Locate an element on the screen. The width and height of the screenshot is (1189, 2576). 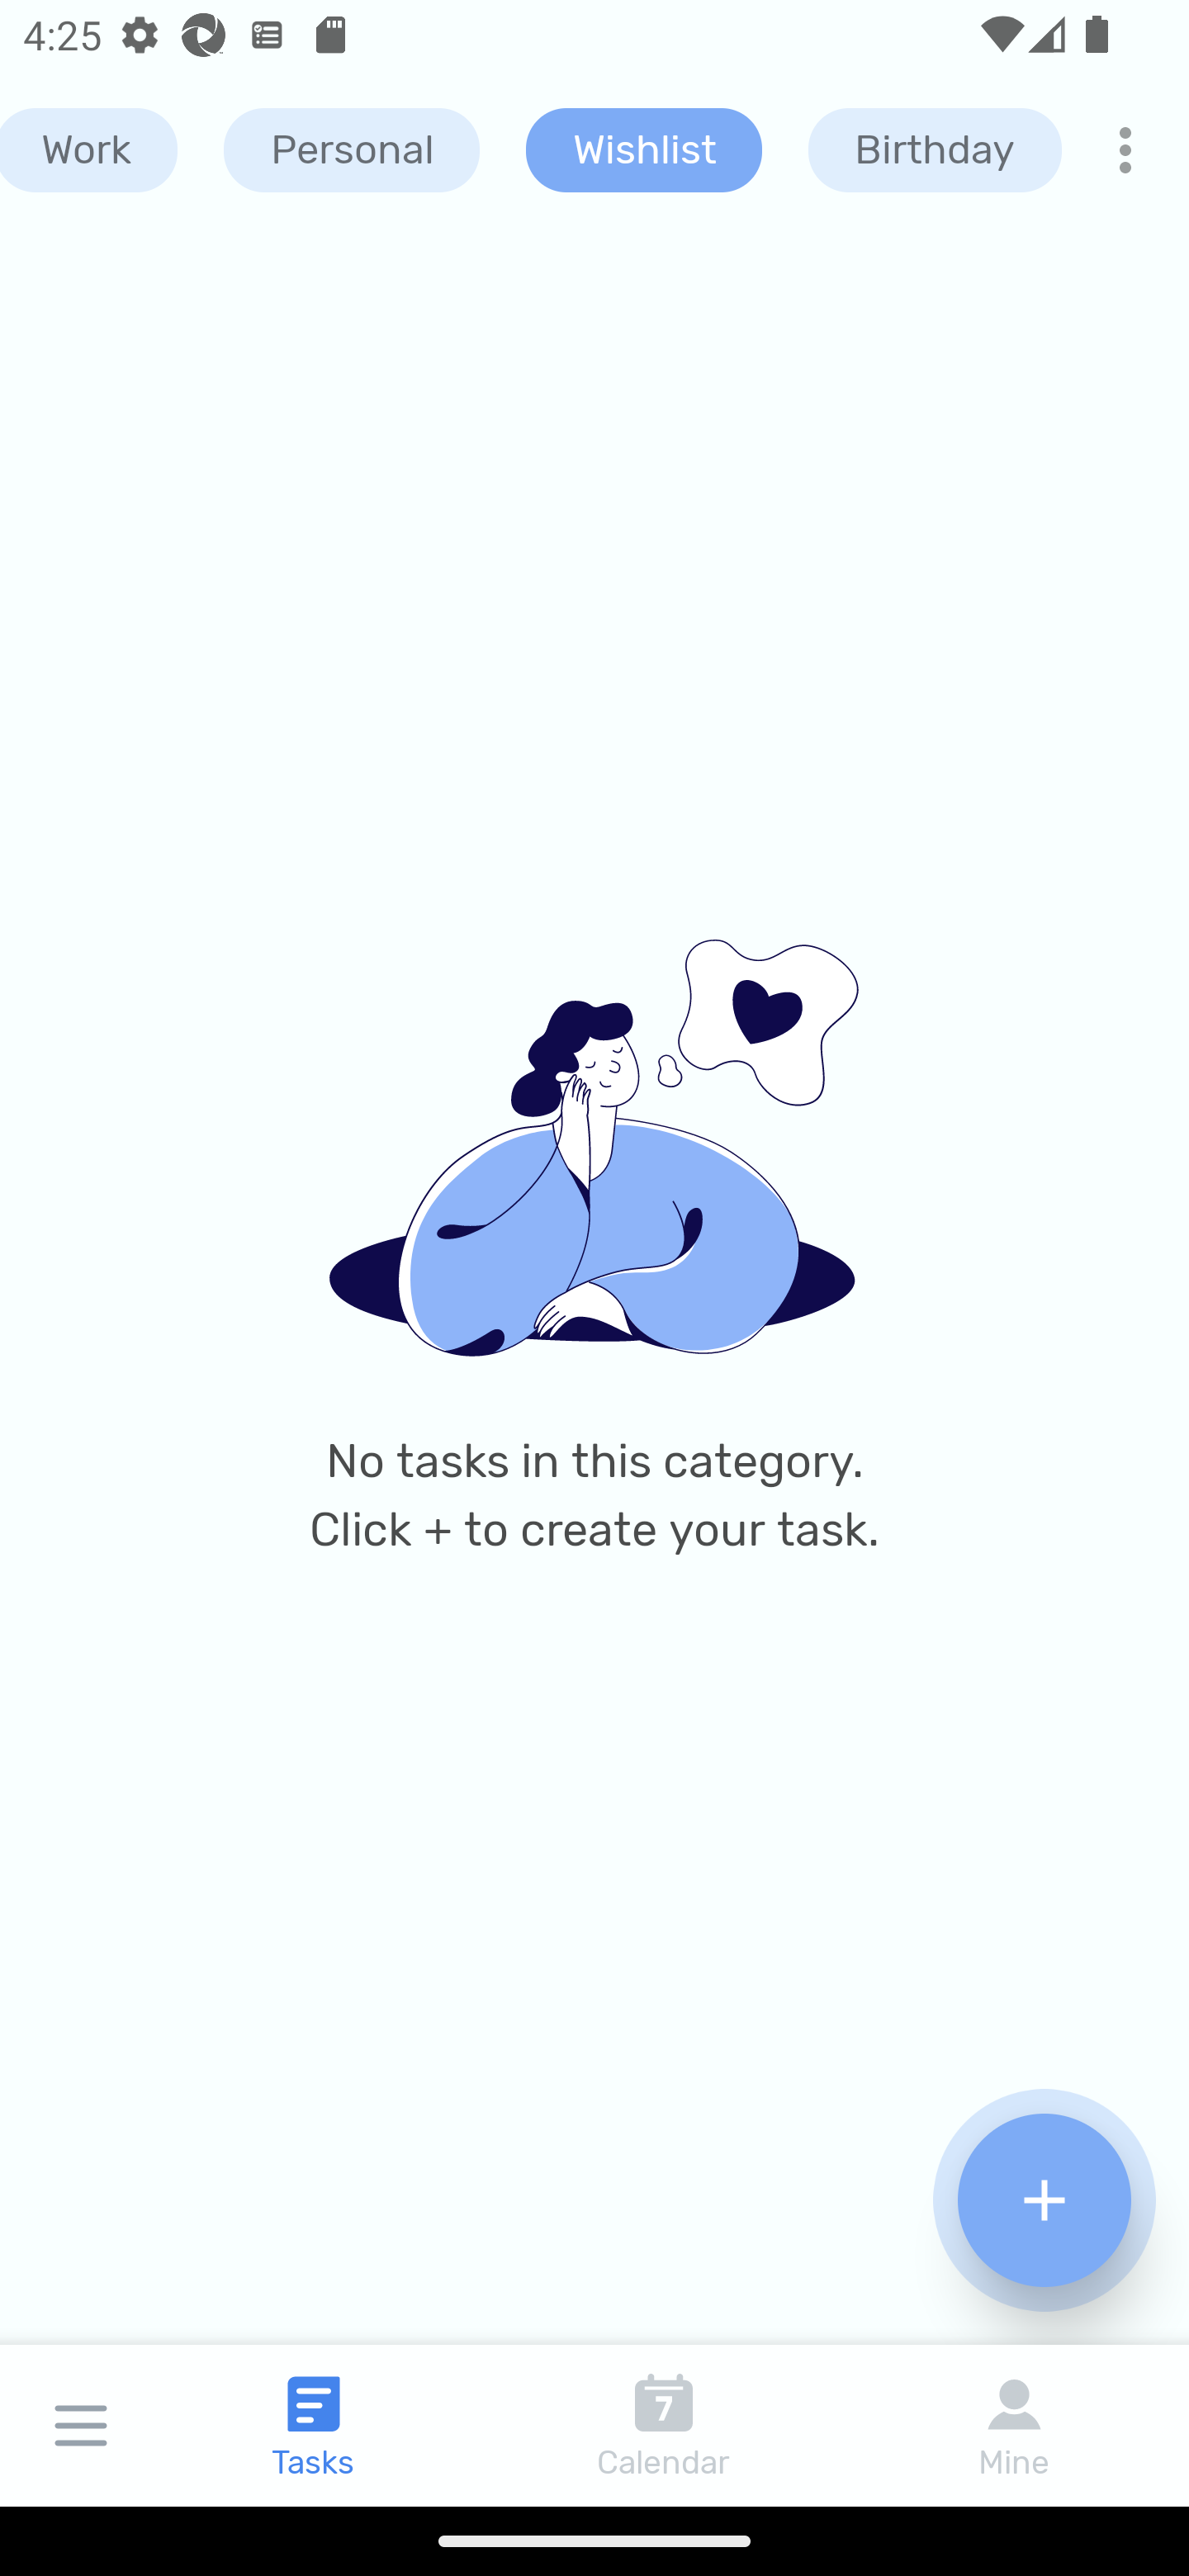
Wishlist is located at coordinates (644, 150).